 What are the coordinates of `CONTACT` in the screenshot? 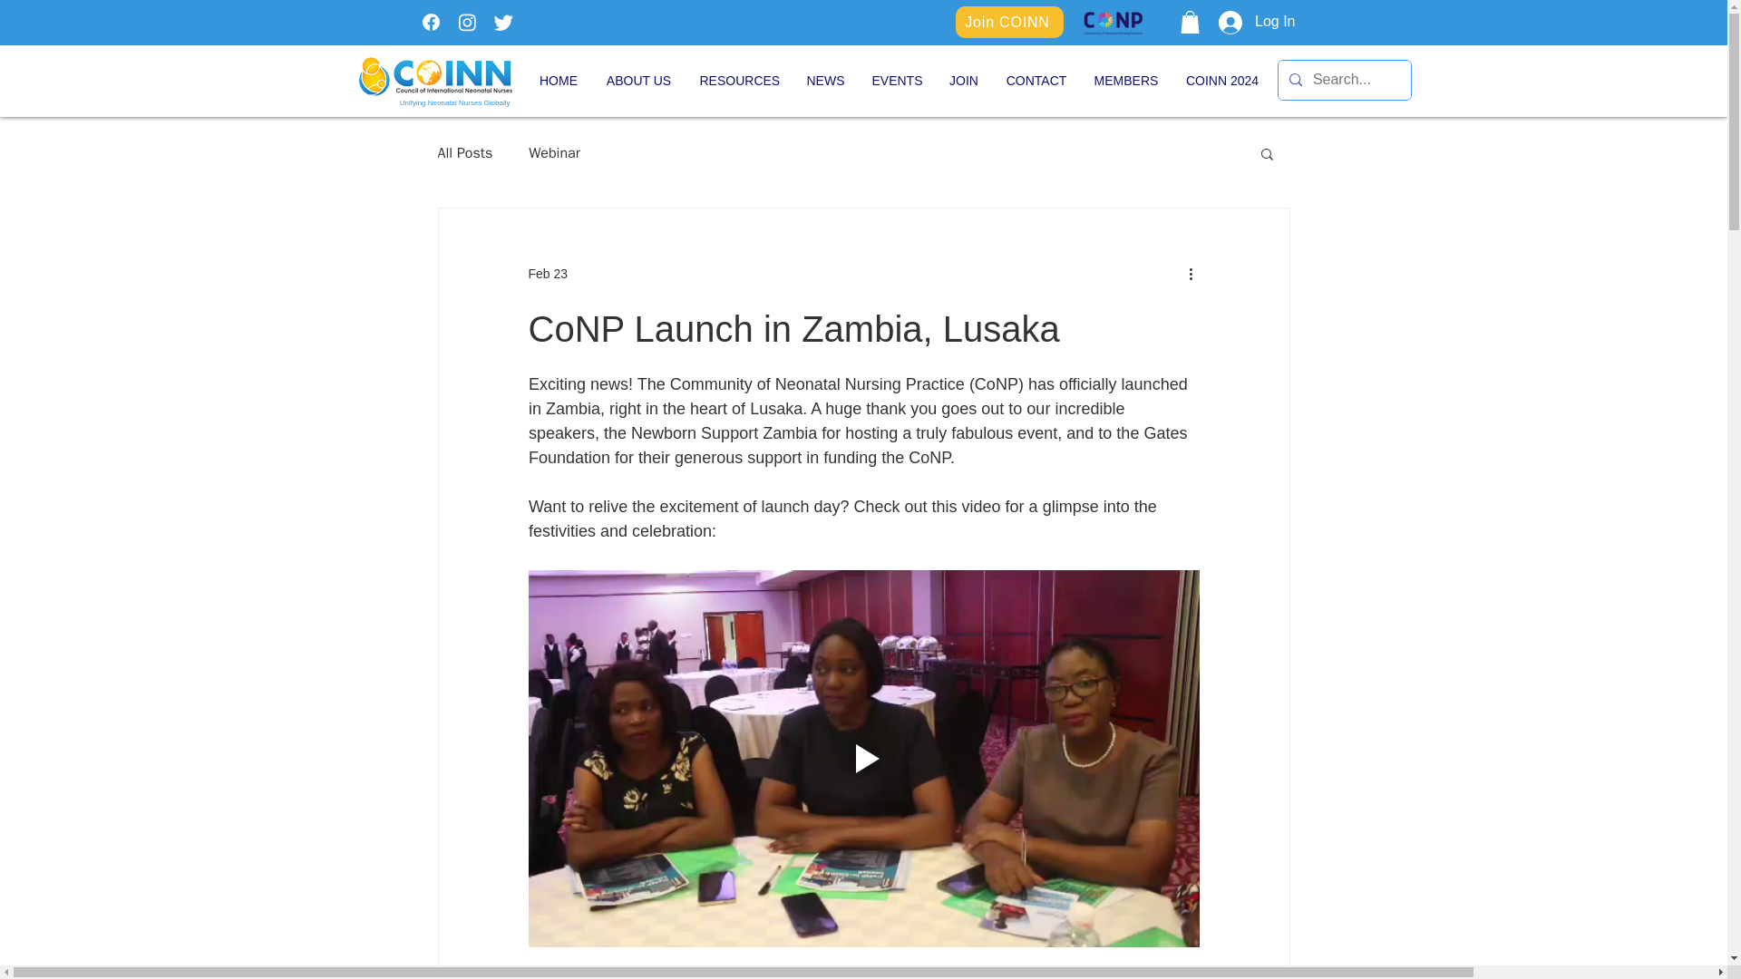 It's located at (1036, 80).